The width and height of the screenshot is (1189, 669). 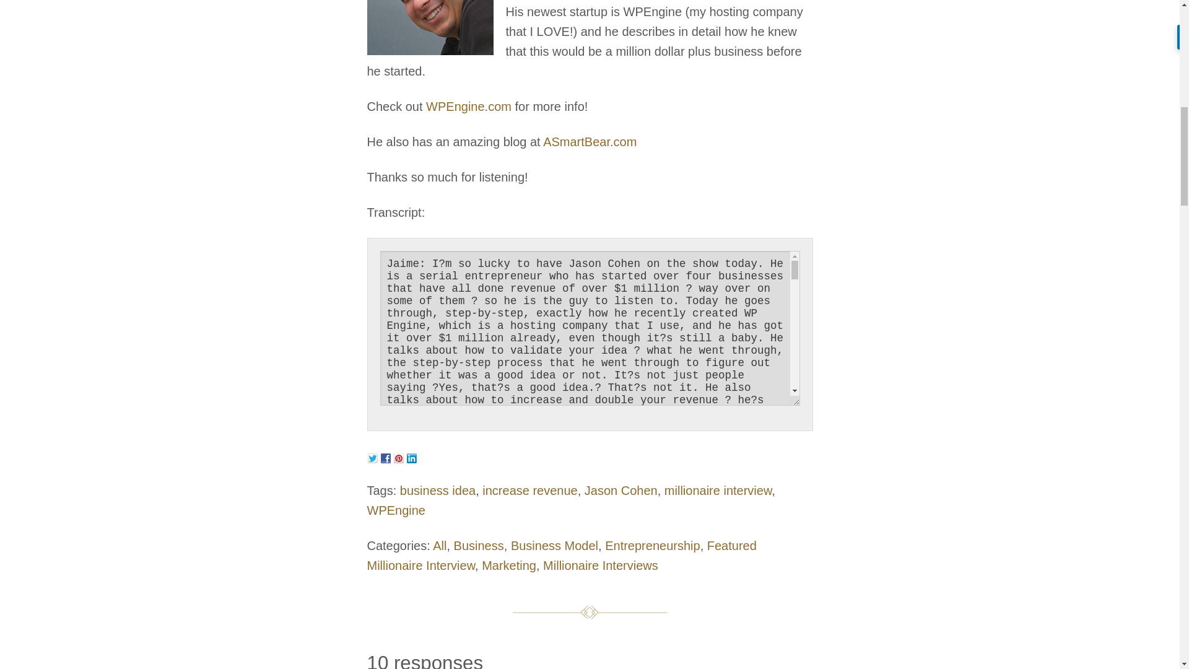 I want to click on WPEngine, so click(x=396, y=510).